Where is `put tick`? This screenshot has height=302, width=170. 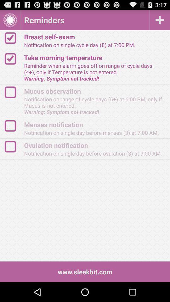 put tick is located at coordinates (13, 92).